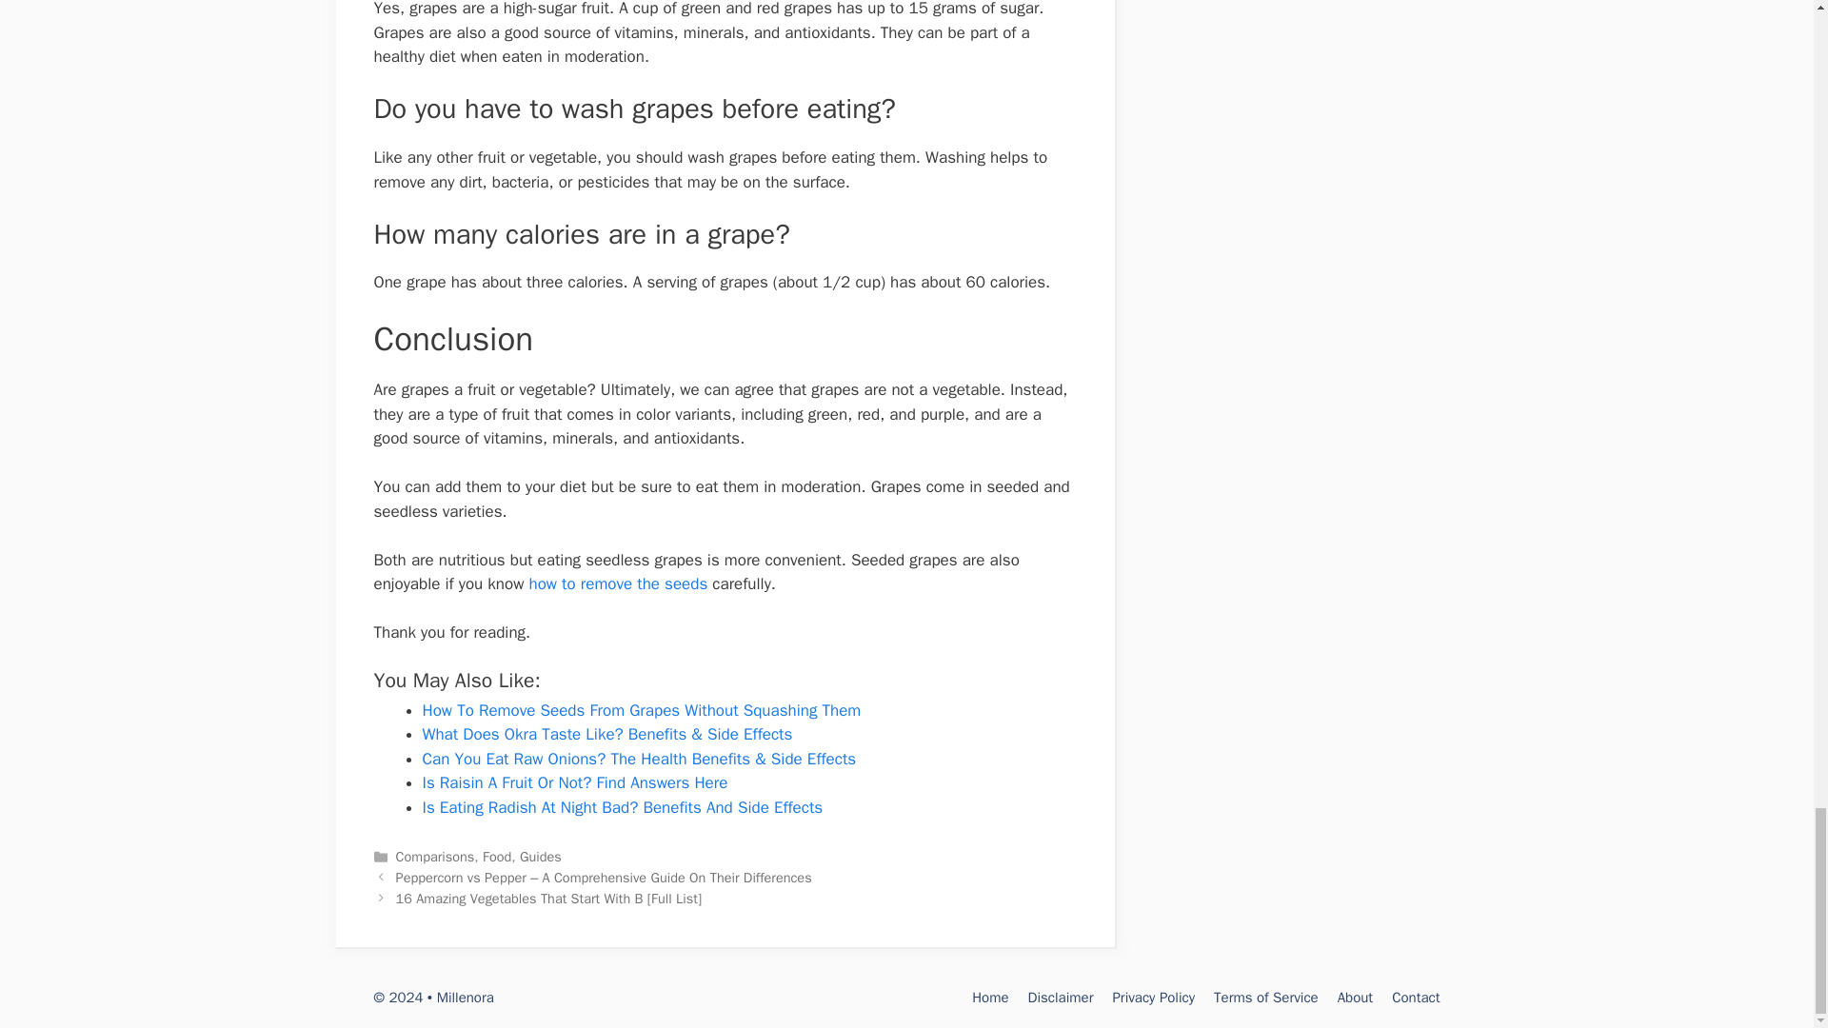  What do you see at coordinates (1061, 998) in the screenshot?
I see `Disclaimer` at bounding box center [1061, 998].